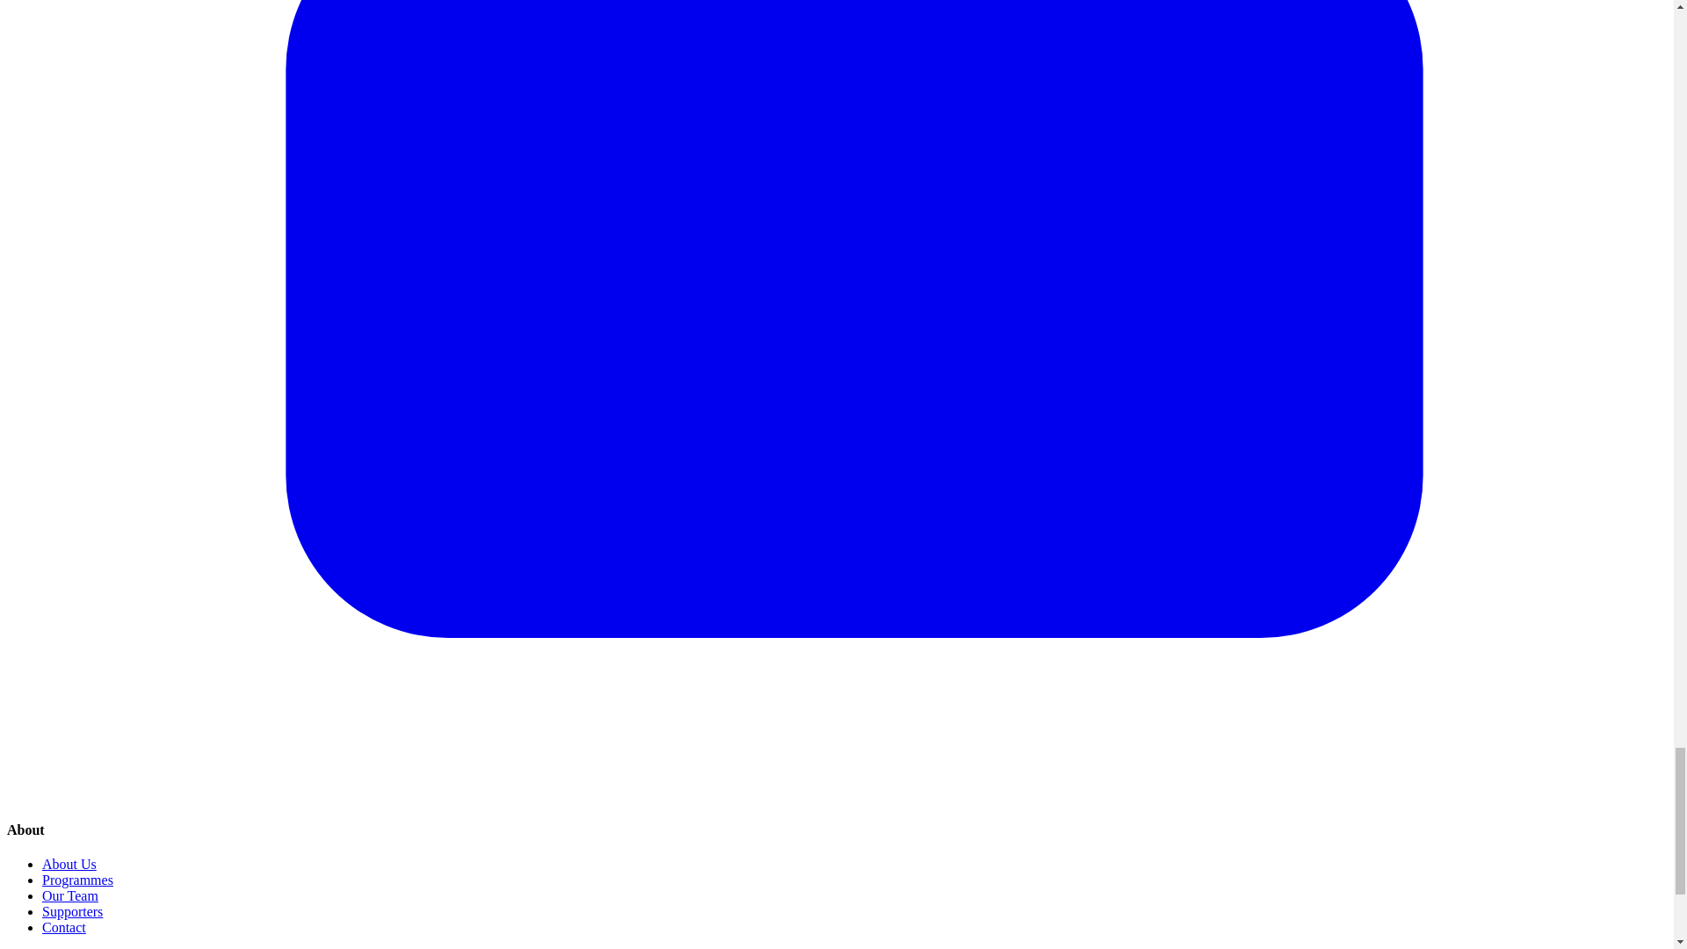 Image resolution: width=1687 pixels, height=949 pixels. I want to click on Our Team, so click(70, 895).